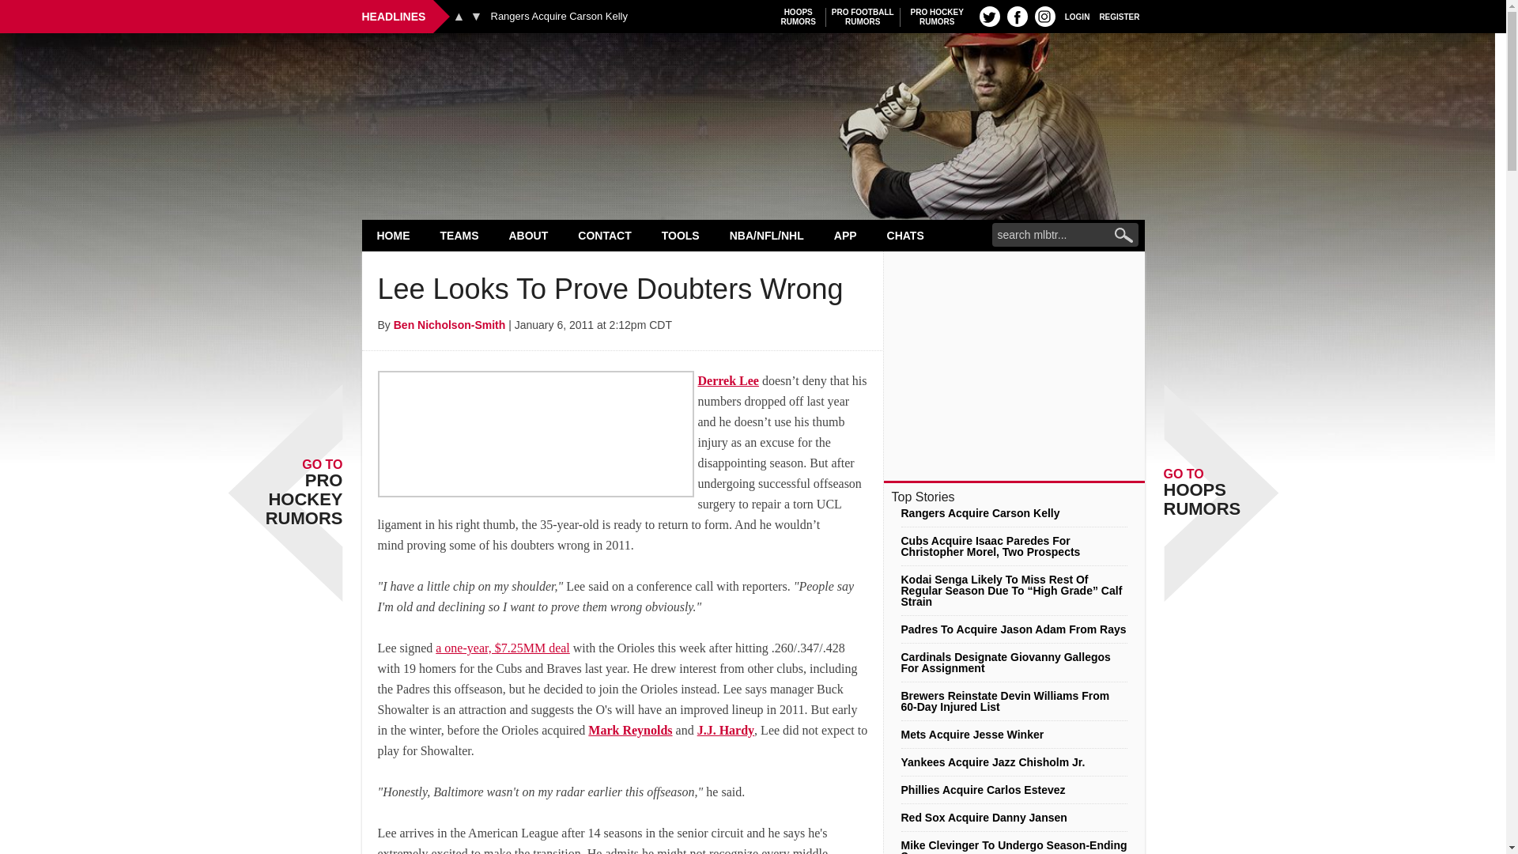 The width and height of the screenshot is (1518, 854). Describe the element at coordinates (459, 16) in the screenshot. I see `Previous` at that location.